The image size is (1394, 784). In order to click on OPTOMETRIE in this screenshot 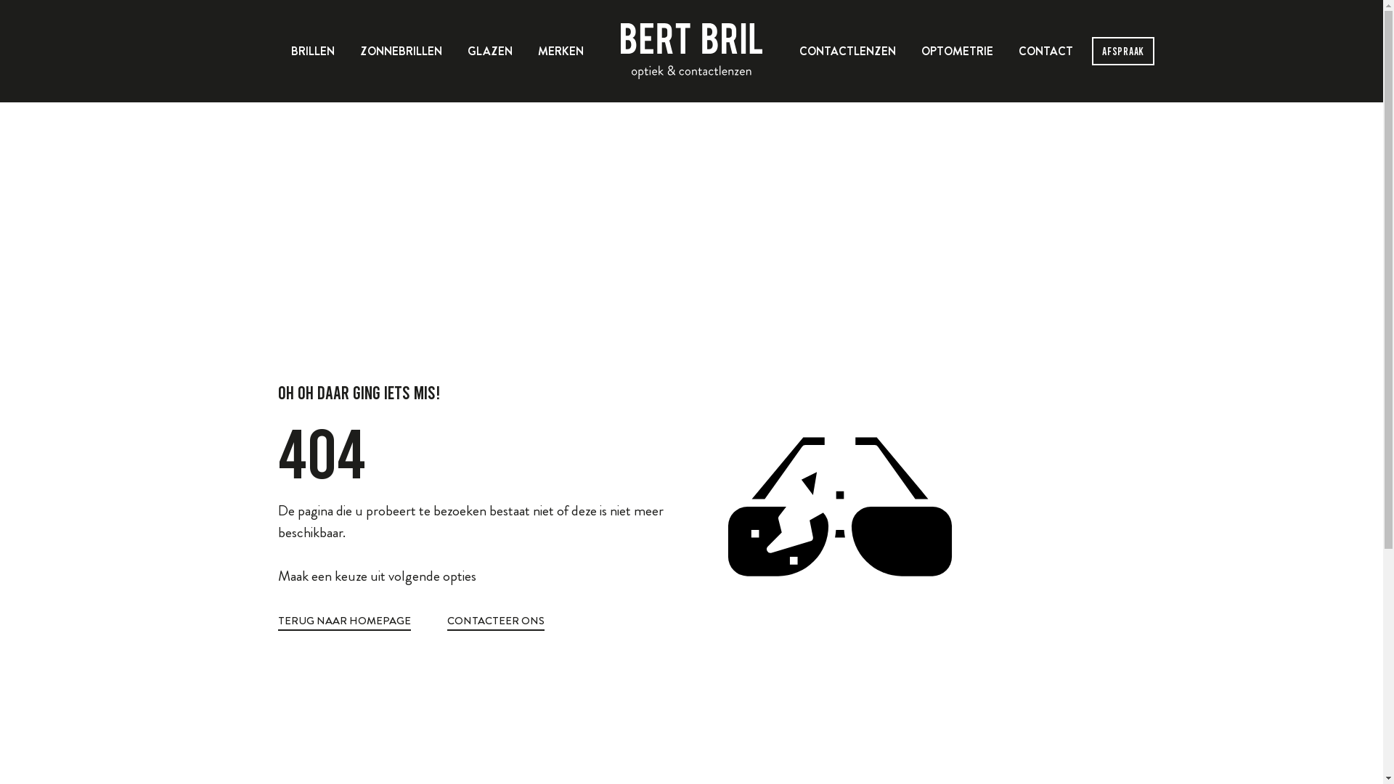, I will do `click(957, 51)`.